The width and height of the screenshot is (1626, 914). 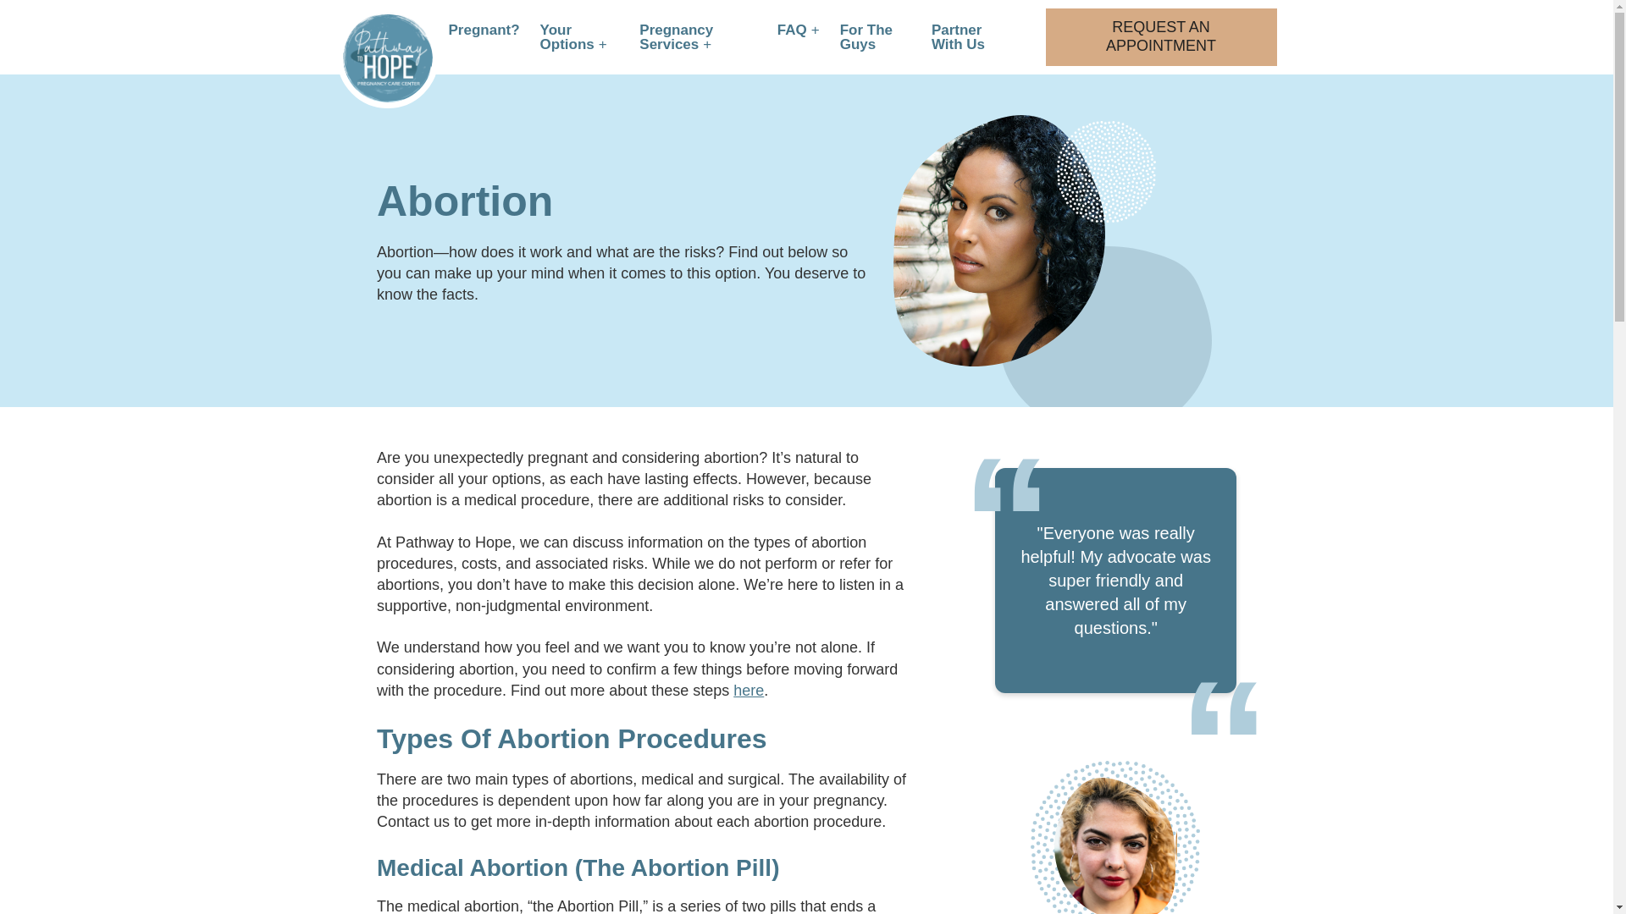 What do you see at coordinates (876, 37) in the screenshot?
I see `For The Guys` at bounding box center [876, 37].